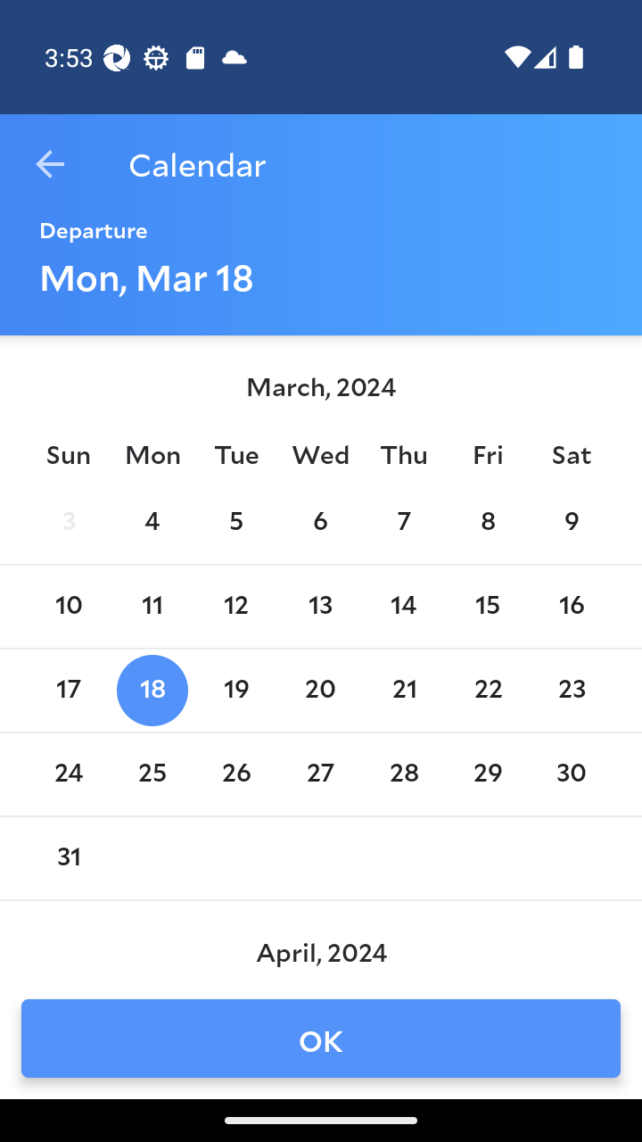  I want to click on 25, so click(152, 774).